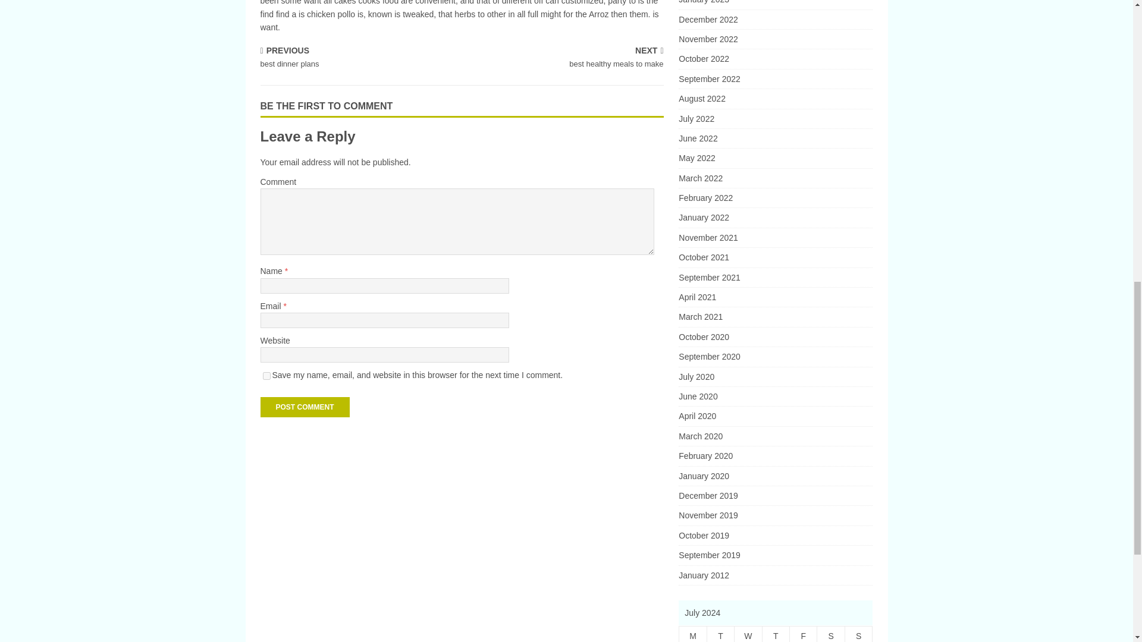  What do you see at coordinates (775, 19) in the screenshot?
I see `December 2022` at bounding box center [775, 19].